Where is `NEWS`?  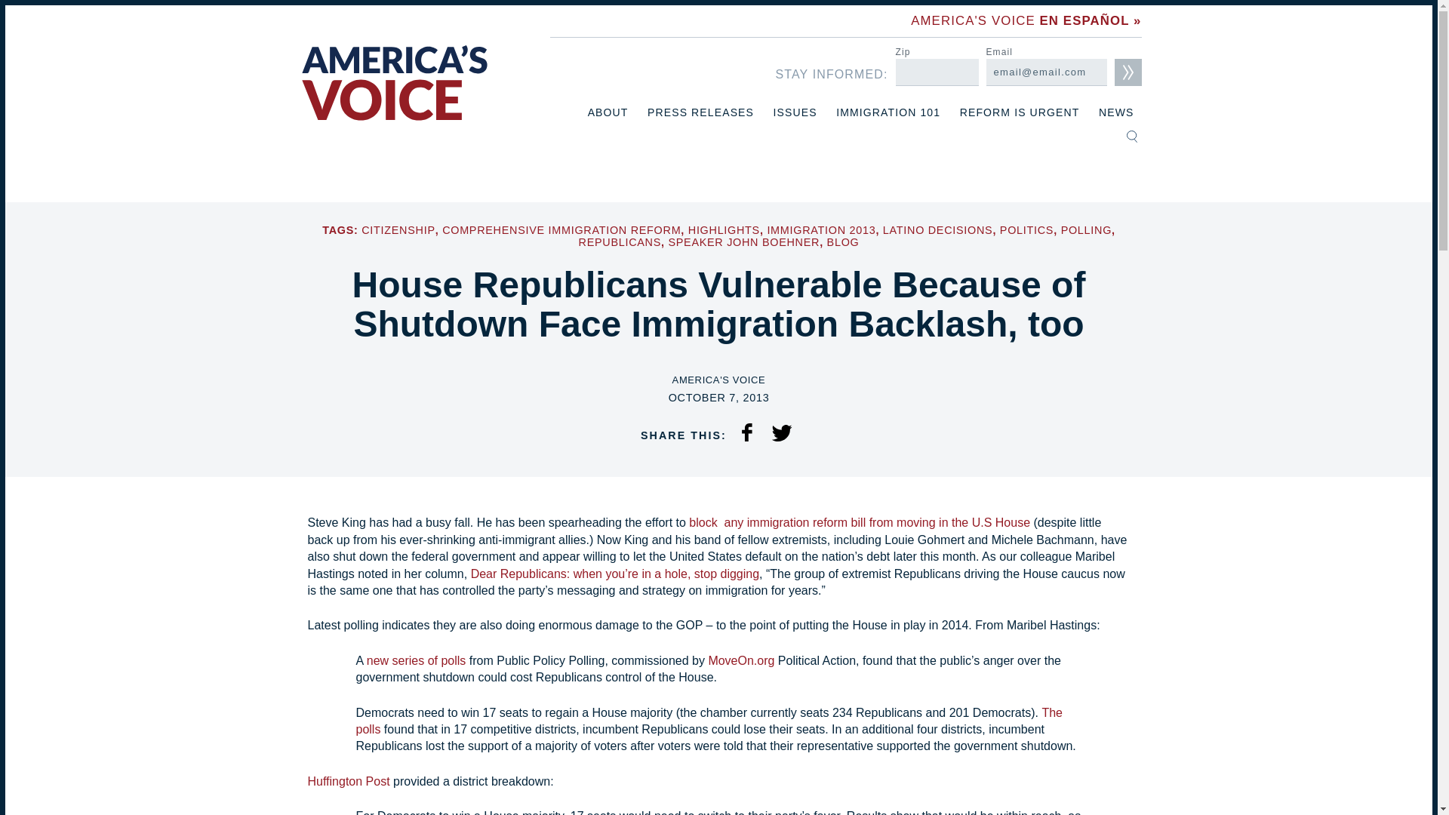 NEWS is located at coordinates (1115, 112).